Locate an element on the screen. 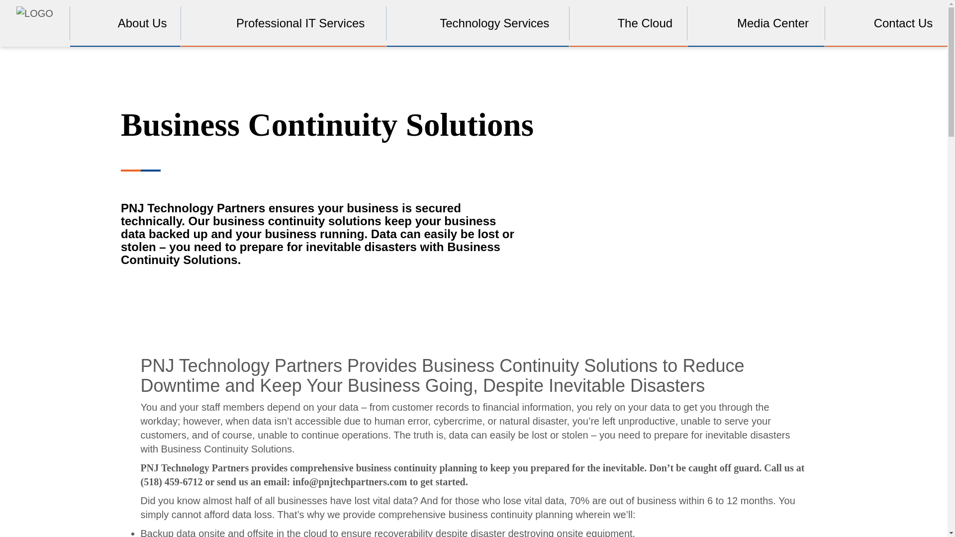  Media Center is located at coordinates (756, 23).